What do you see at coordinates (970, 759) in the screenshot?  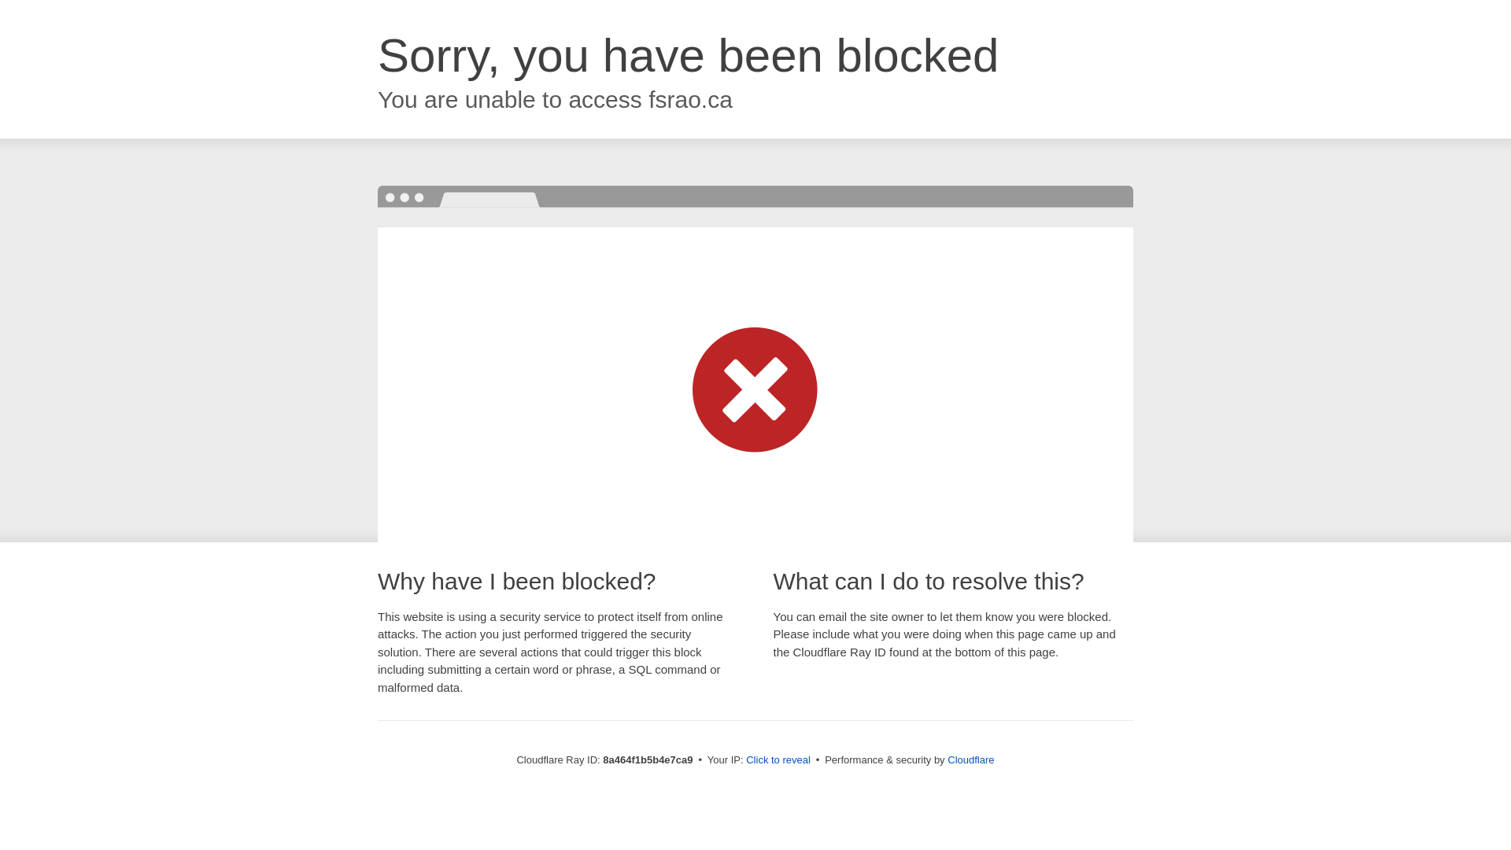 I see `Cloudflare` at bounding box center [970, 759].